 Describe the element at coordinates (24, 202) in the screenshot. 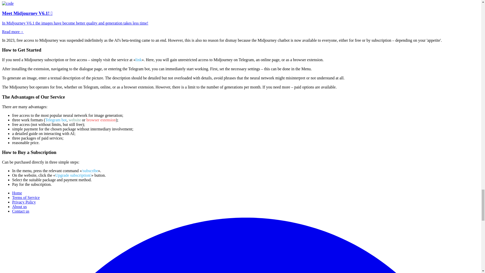

I see `Privacy Policy` at that location.